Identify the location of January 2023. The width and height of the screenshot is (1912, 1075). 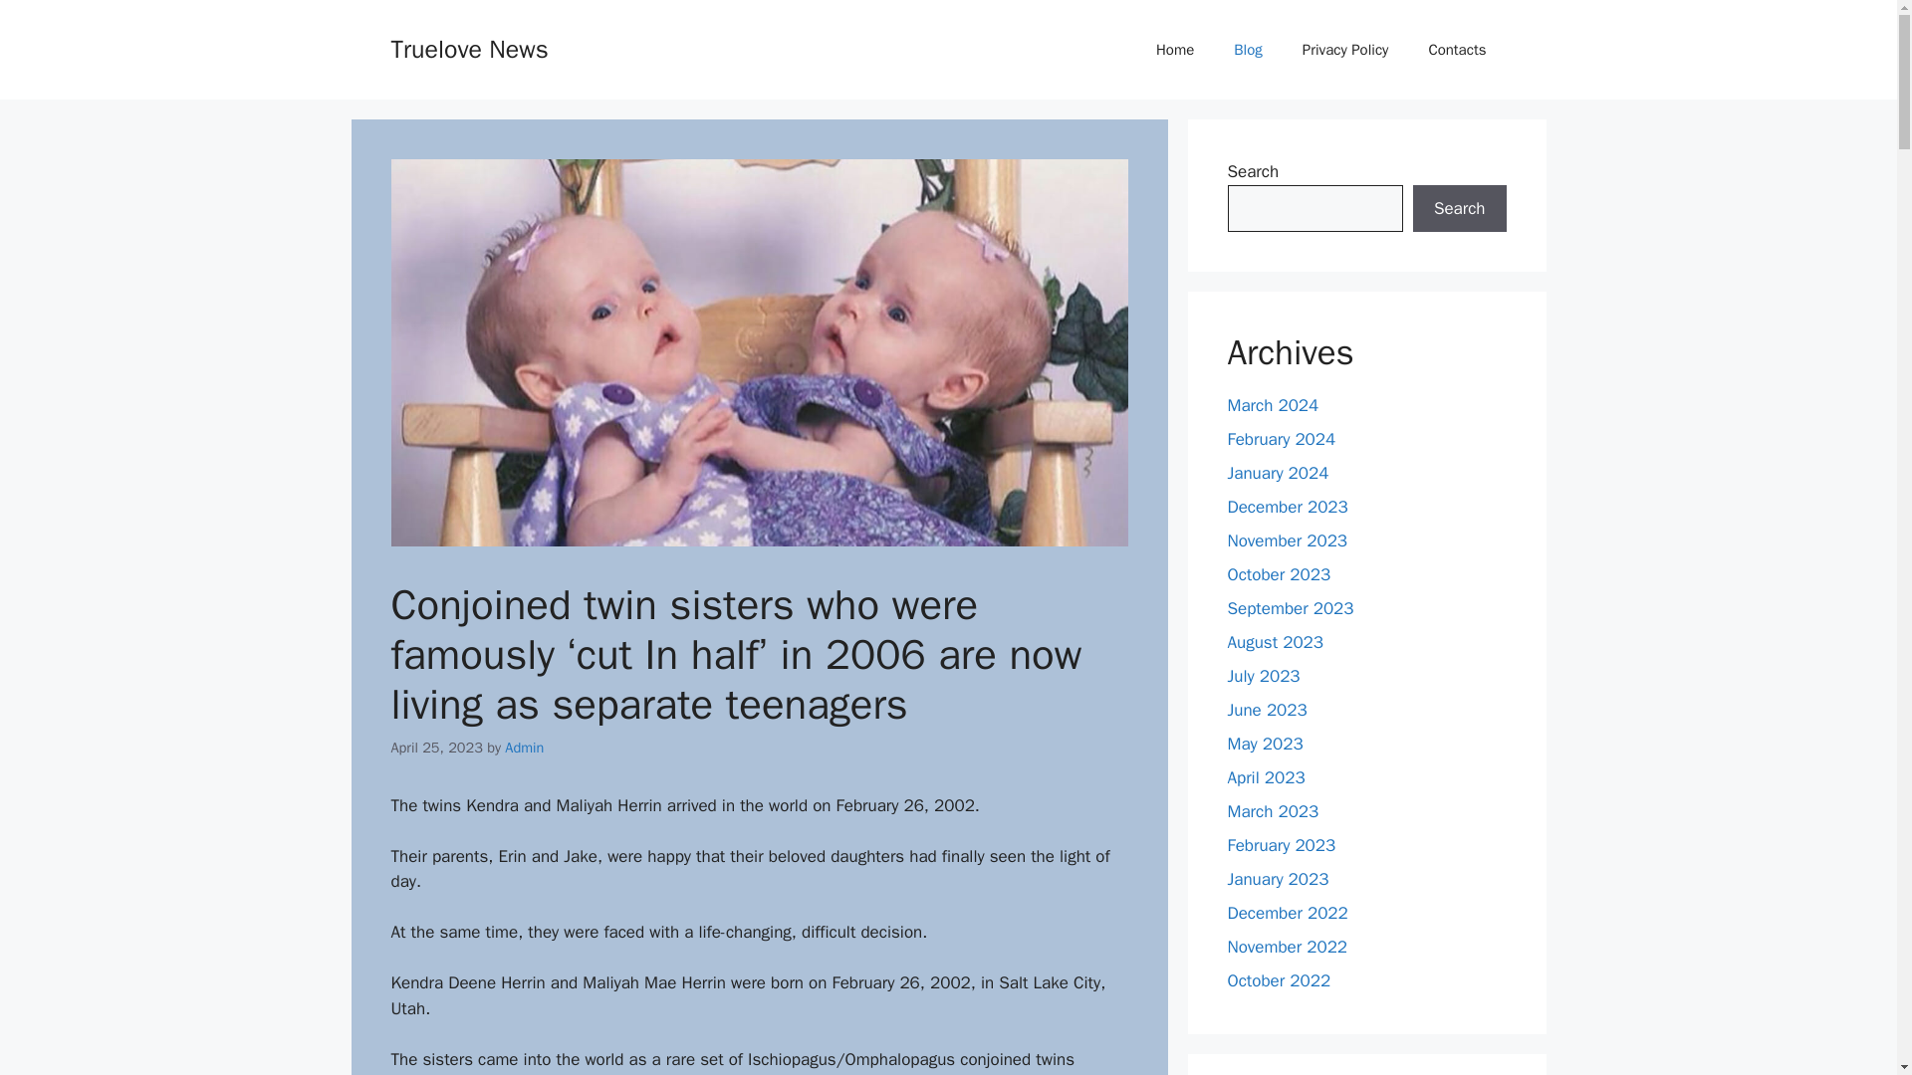
(1278, 879).